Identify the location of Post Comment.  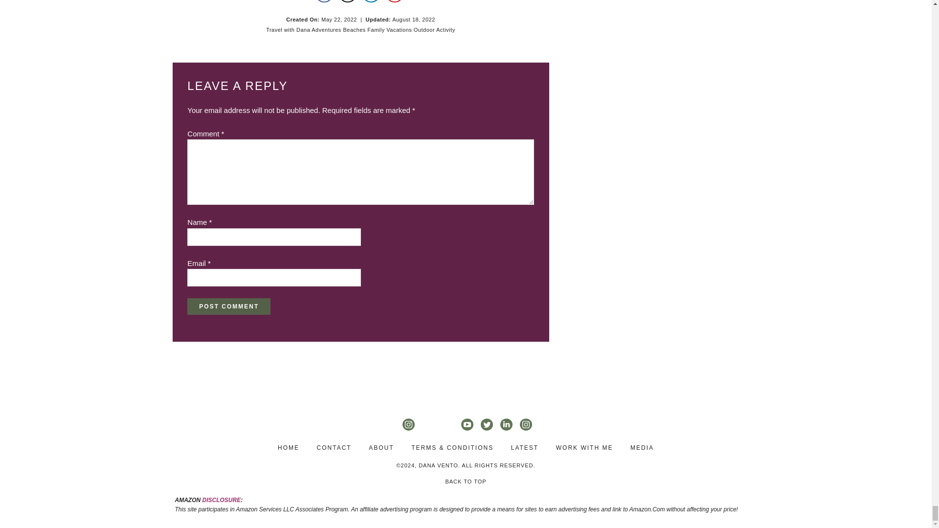
(228, 306).